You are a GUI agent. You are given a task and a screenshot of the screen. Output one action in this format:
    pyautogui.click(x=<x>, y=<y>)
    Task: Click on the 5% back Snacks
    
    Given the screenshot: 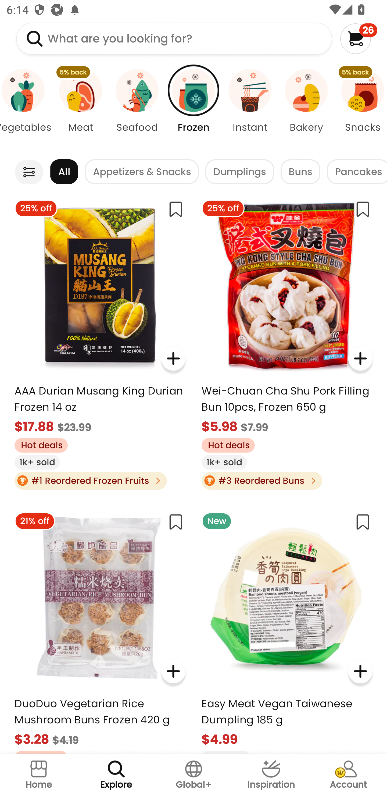 What is the action you would take?
    pyautogui.click(x=361, y=109)
    